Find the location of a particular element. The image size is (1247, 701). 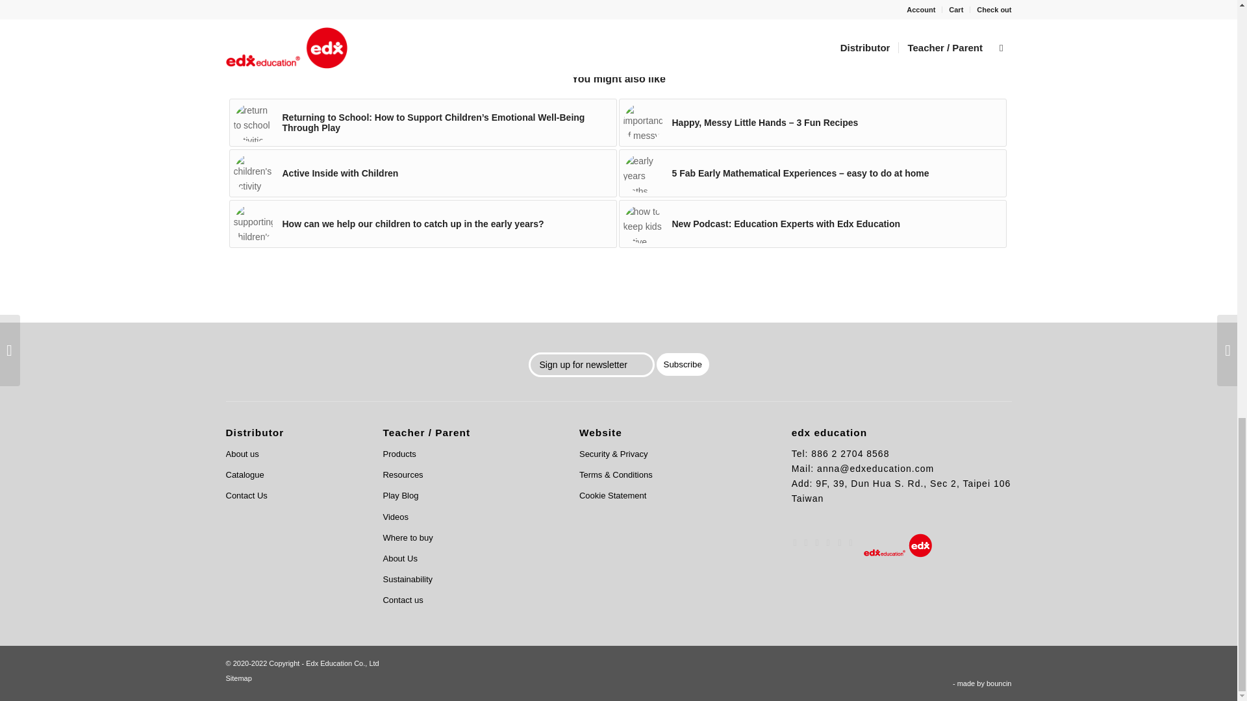

2021.02 newsletter is located at coordinates (253, 122).